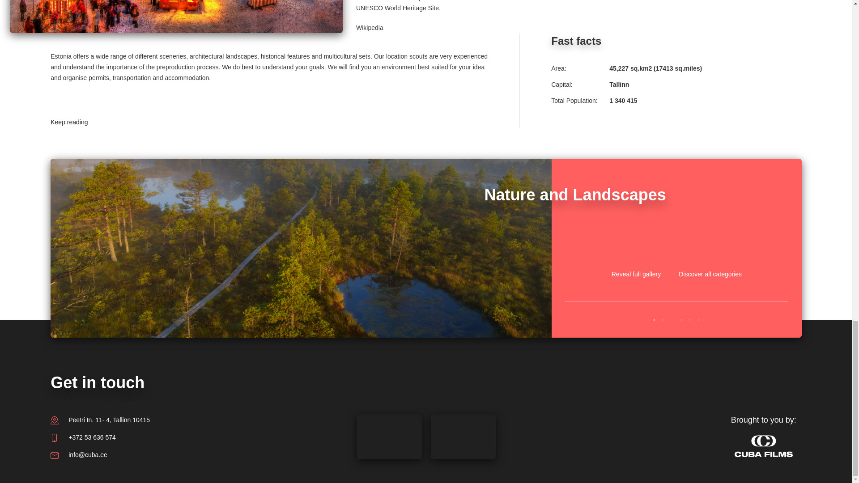  I want to click on Keep reading, so click(104, 105).